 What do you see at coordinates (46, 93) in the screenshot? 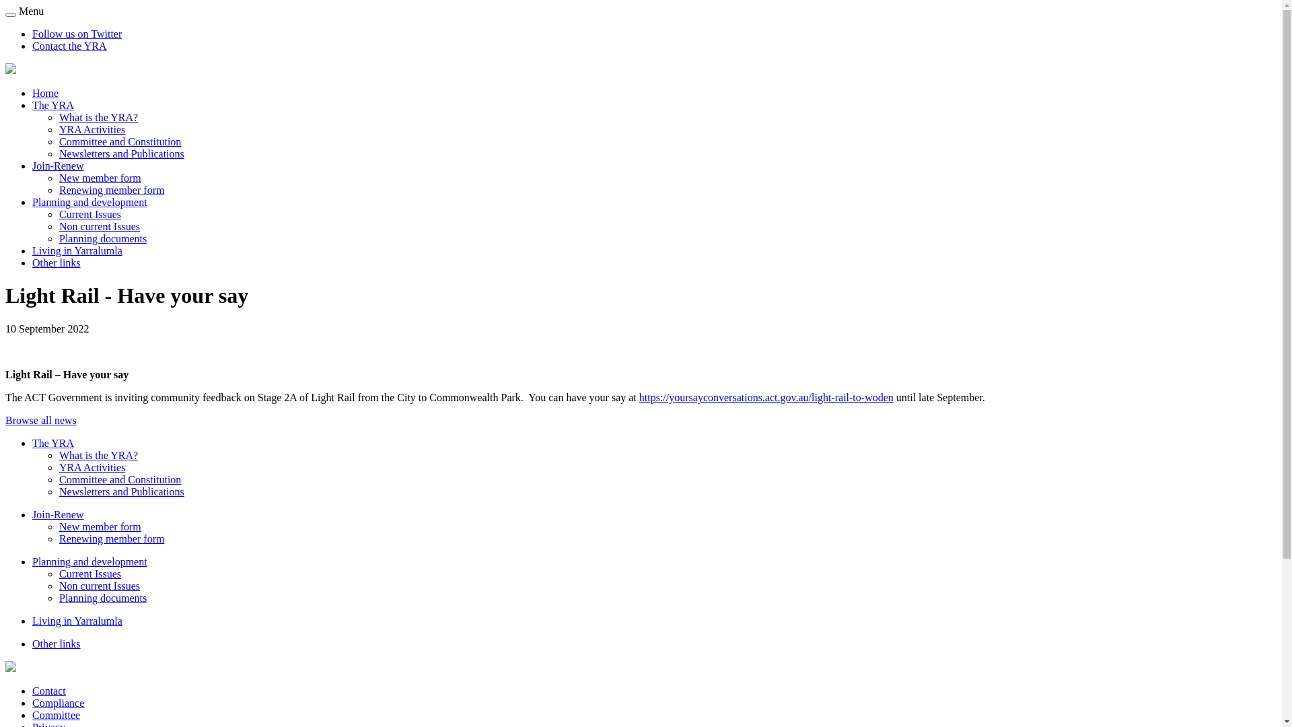
I see `Home` at bounding box center [46, 93].